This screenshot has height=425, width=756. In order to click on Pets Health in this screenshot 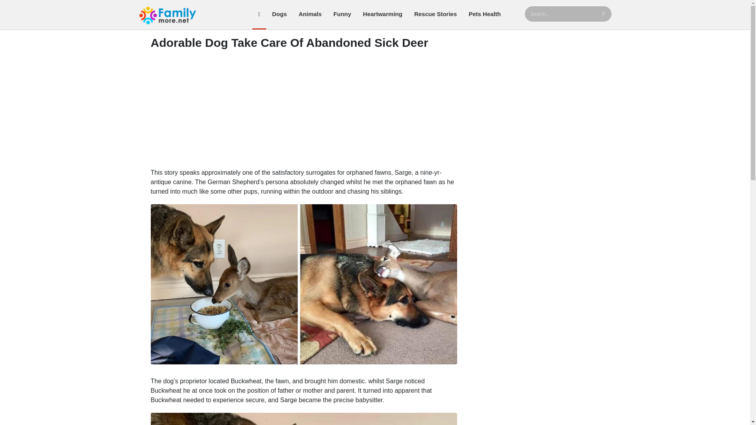, I will do `click(484, 15)`.